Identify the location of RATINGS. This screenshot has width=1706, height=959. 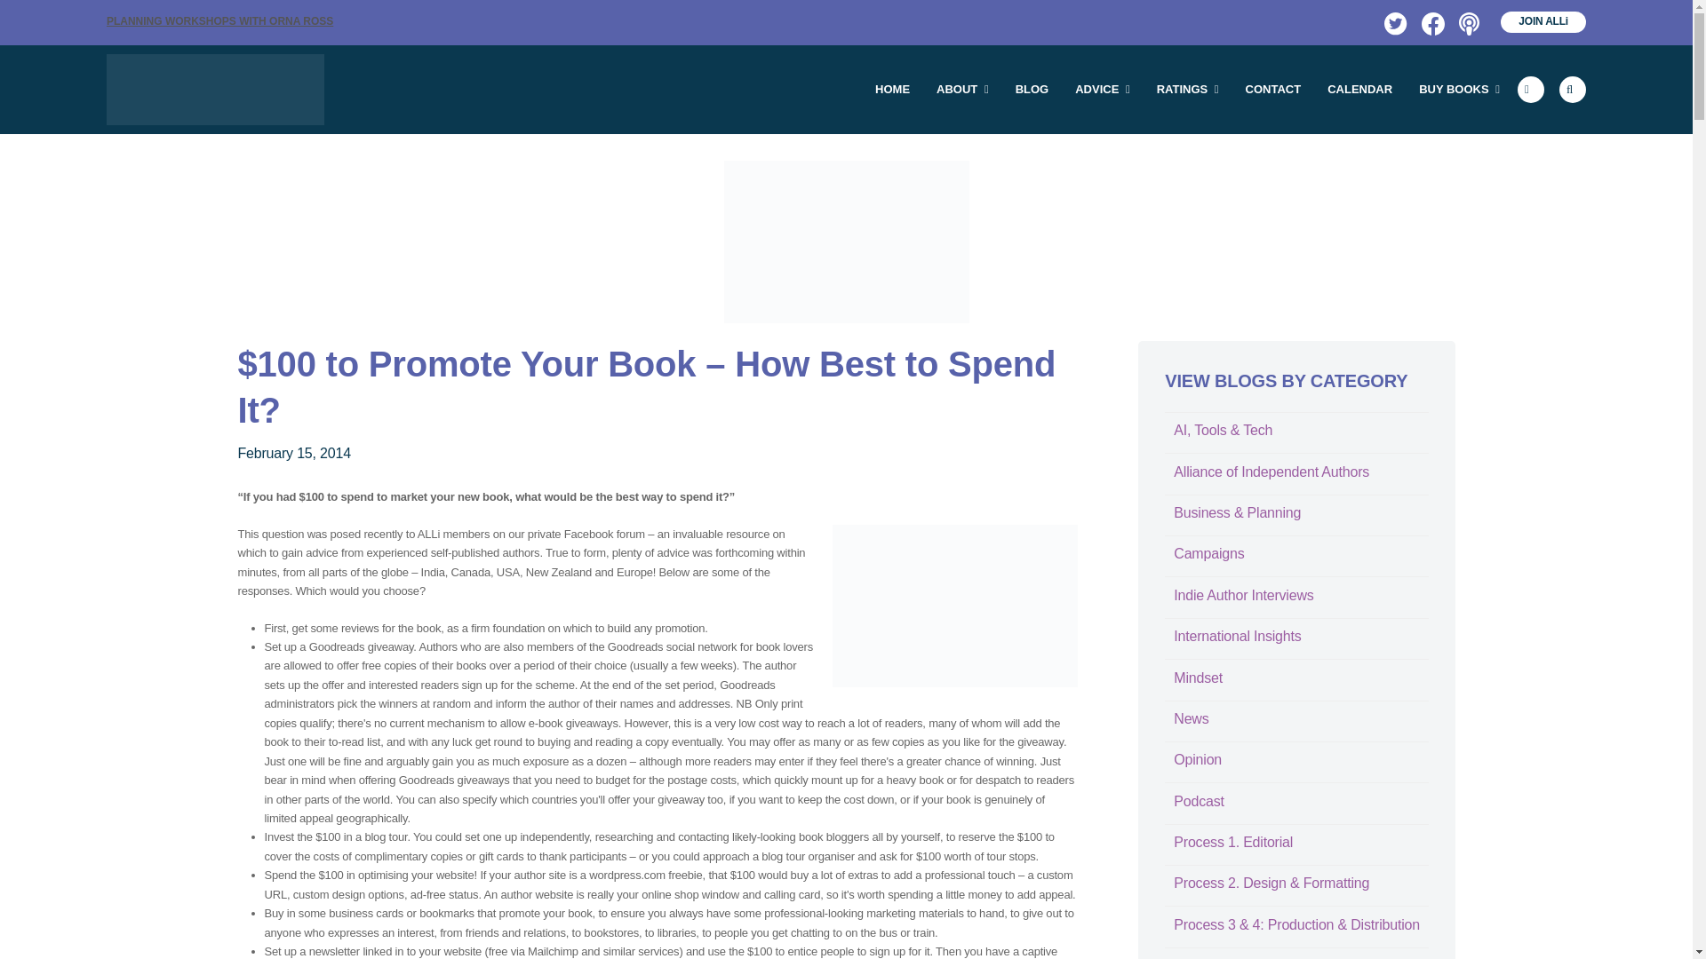
(1187, 89).